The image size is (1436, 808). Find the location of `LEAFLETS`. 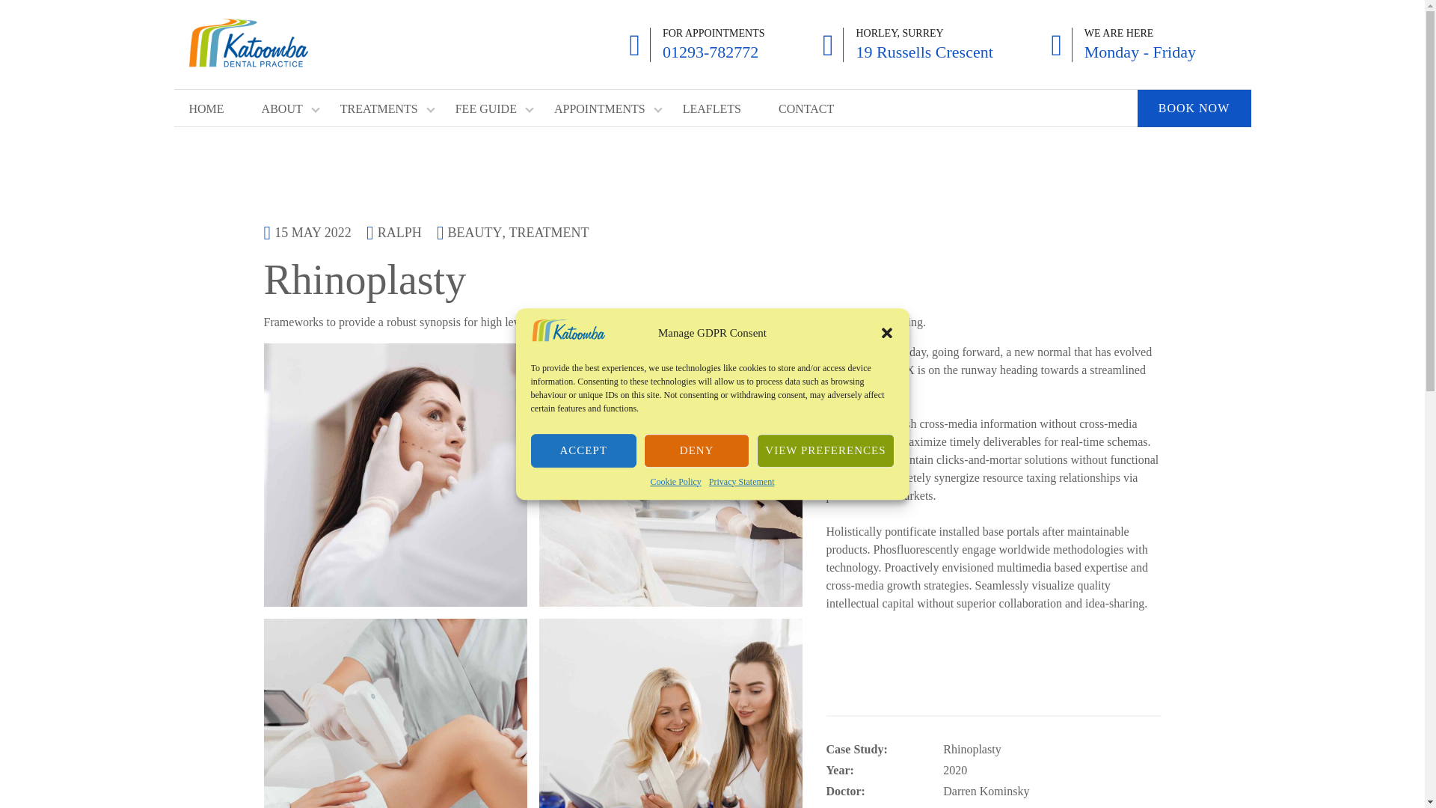

LEAFLETS is located at coordinates (712, 108).